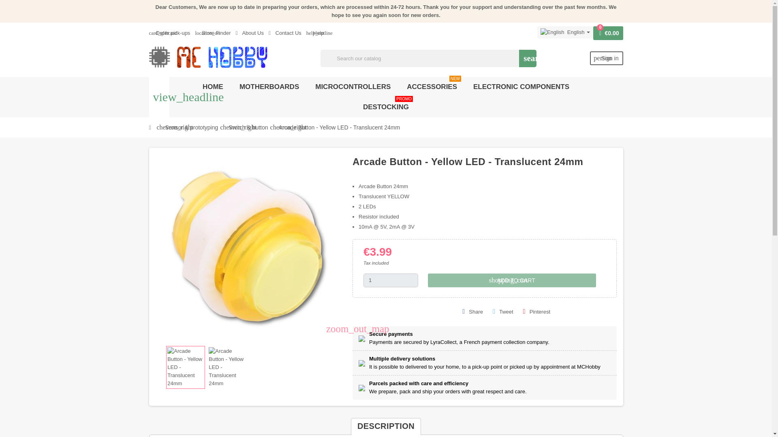 Image resolution: width=778 pixels, height=437 pixels. Describe the element at coordinates (565, 32) in the screenshot. I see `Tweet` at that location.